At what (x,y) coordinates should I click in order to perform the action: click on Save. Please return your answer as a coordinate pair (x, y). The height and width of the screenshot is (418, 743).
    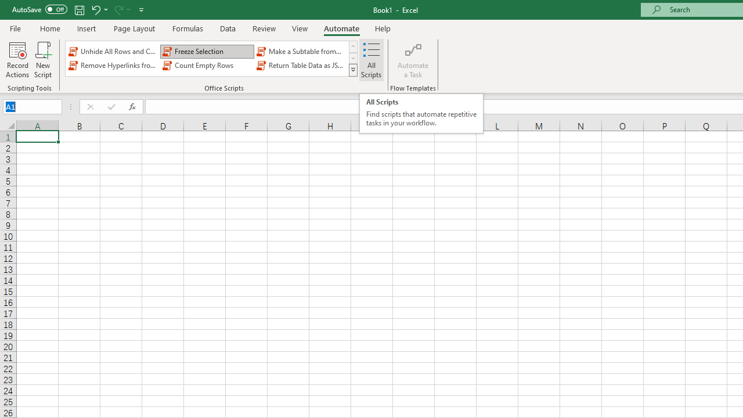
    Looking at the image, I should click on (79, 9).